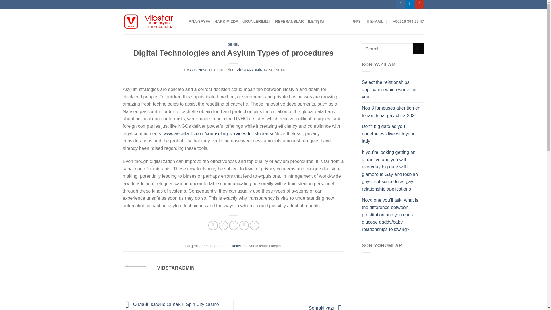  Describe the element at coordinates (200, 22) in the screenshot. I see `ANA-SAYFA` at that location.